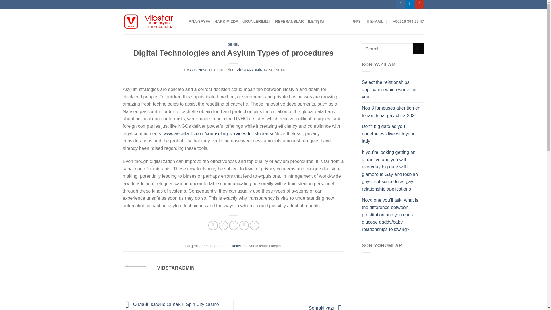  Describe the element at coordinates (200, 22) in the screenshot. I see `ANA-SAYFA` at that location.